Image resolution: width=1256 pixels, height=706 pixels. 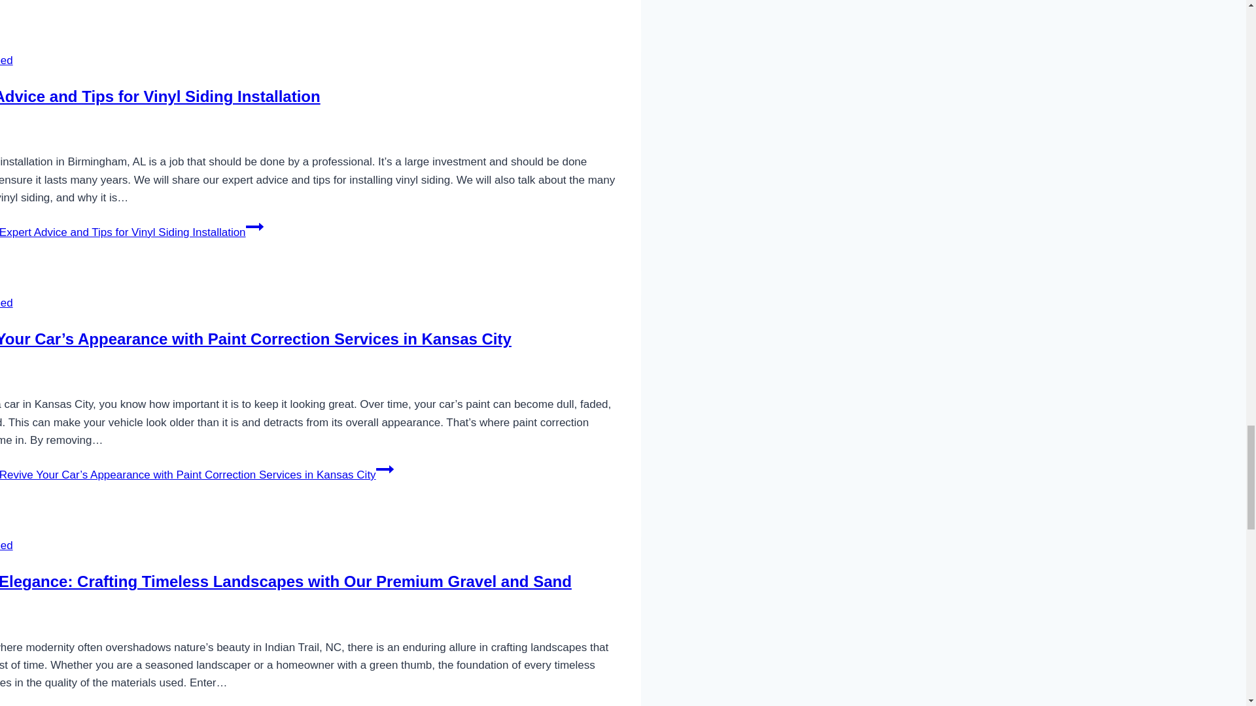 What do you see at coordinates (425, 704) in the screenshot?
I see `Continue` at bounding box center [425, 704].